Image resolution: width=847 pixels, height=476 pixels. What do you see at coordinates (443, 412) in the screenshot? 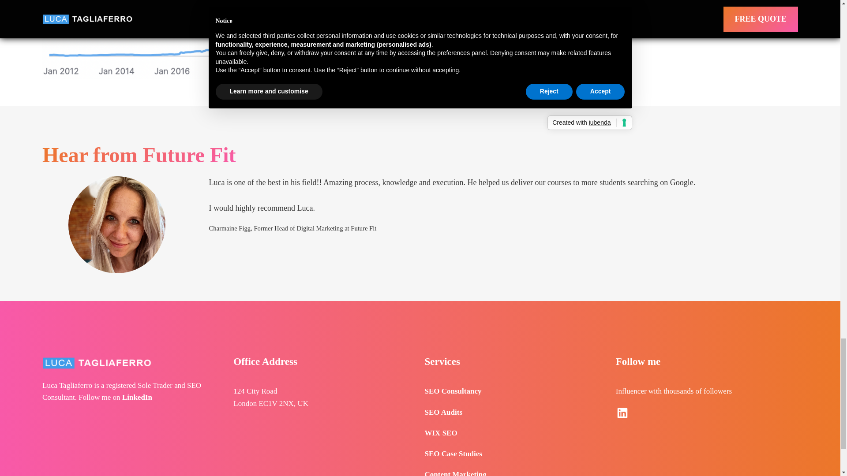
I see `SEO Audits` at bounding box center [443, 412].